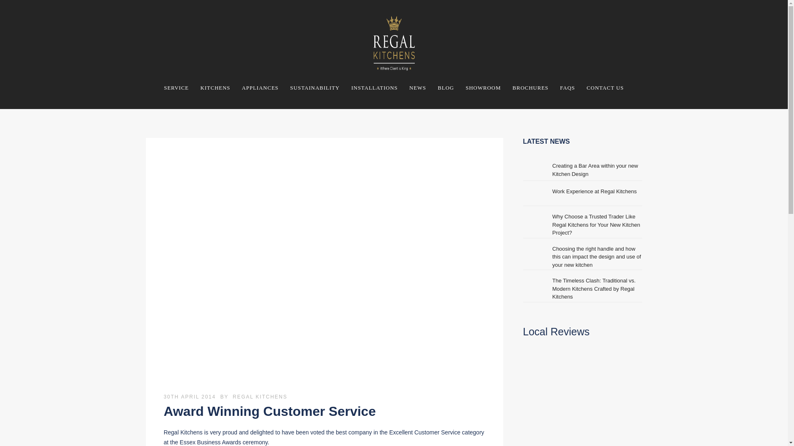 The height and width of the screenshot is (446, 794). Describe the element at coordinates (446, 88) in the screenshot. I see `BLOG` at that location.